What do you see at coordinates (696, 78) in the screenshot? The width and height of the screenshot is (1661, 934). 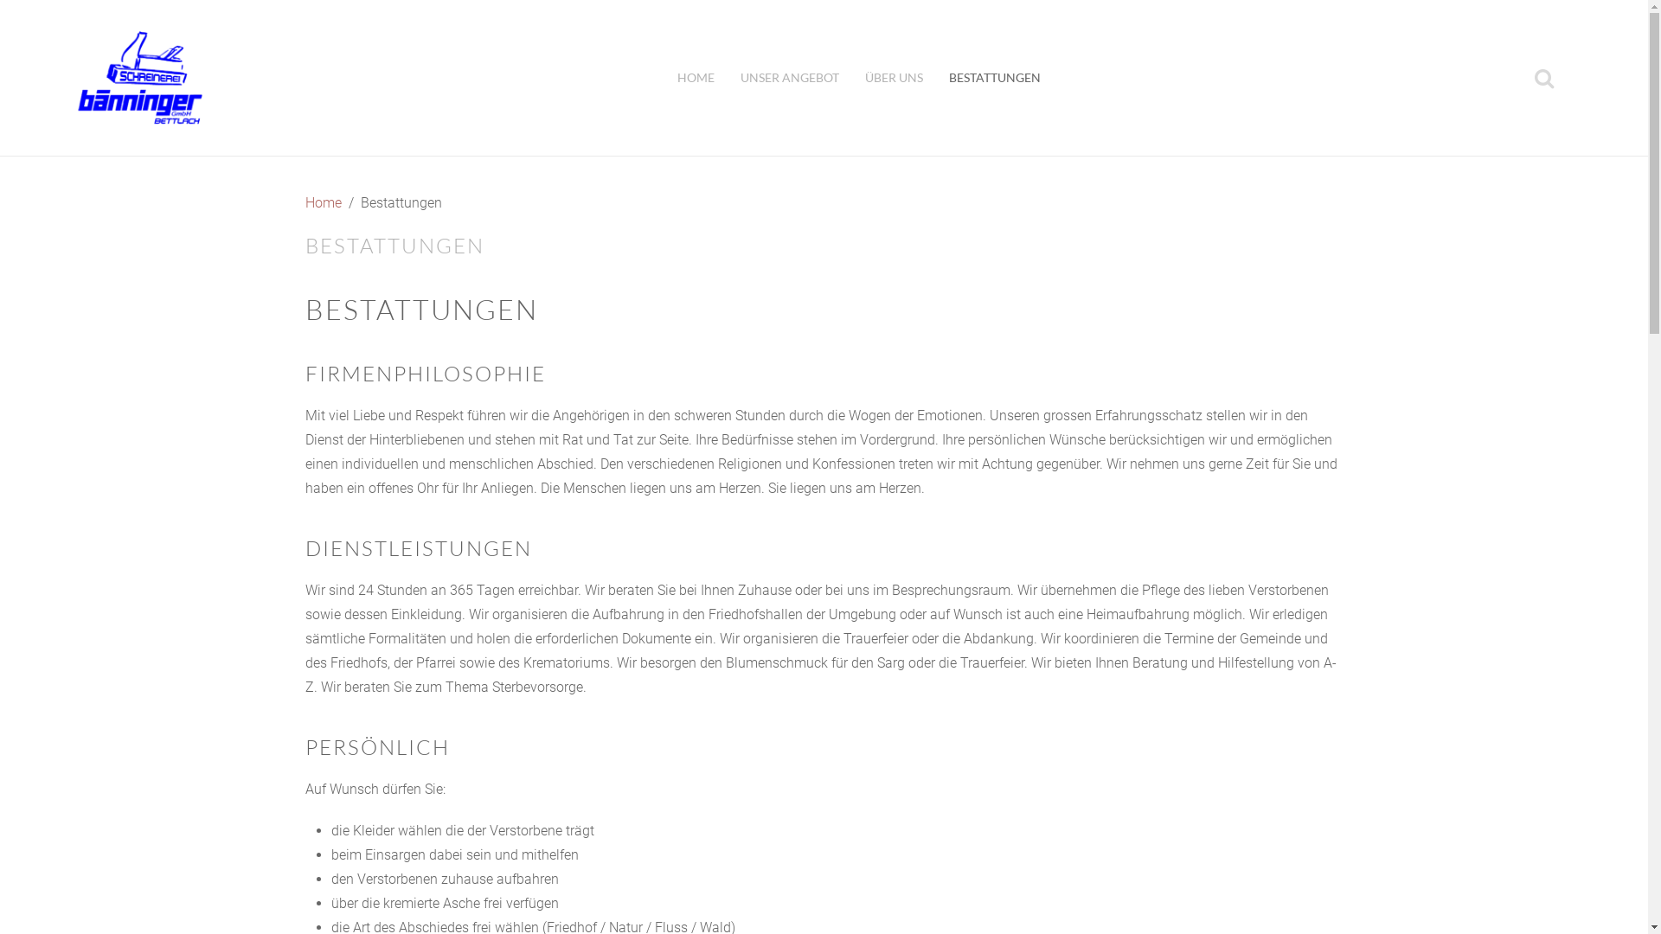 I see `HOME` at bounding box center [696, 78].